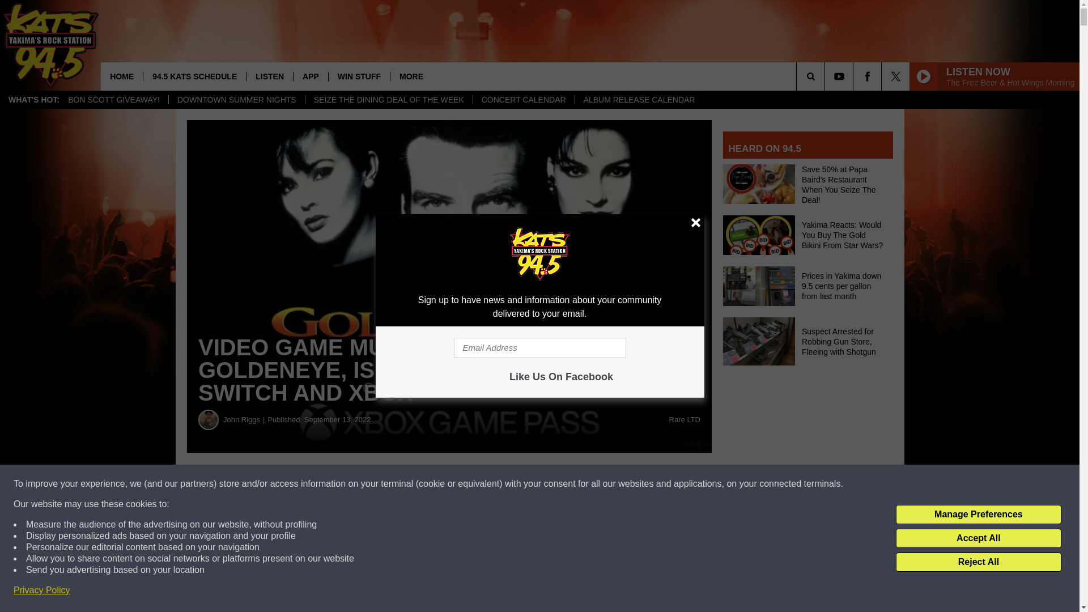  I want to click on DOWNTOWN SUMMER NIGHTS, so click(236, 100).